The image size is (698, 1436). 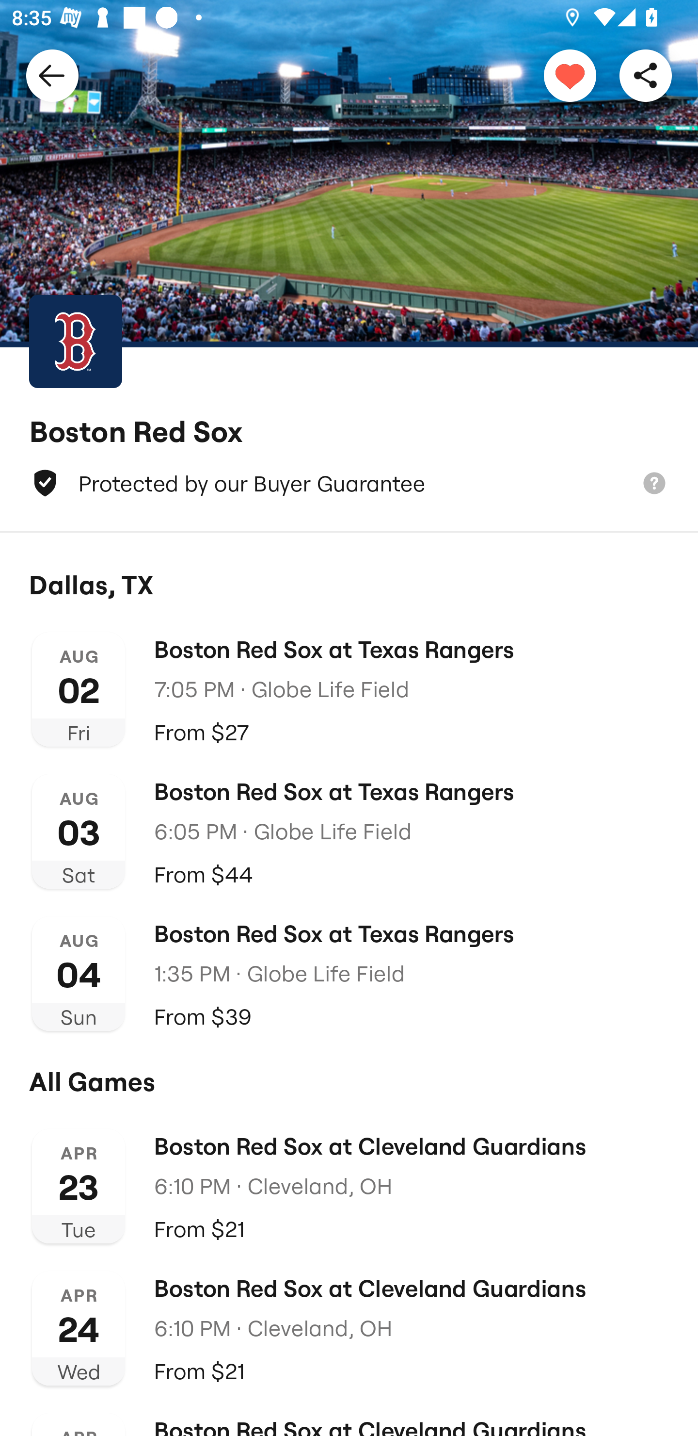 I want to click on Track this performer, so click(x=570, y=75).